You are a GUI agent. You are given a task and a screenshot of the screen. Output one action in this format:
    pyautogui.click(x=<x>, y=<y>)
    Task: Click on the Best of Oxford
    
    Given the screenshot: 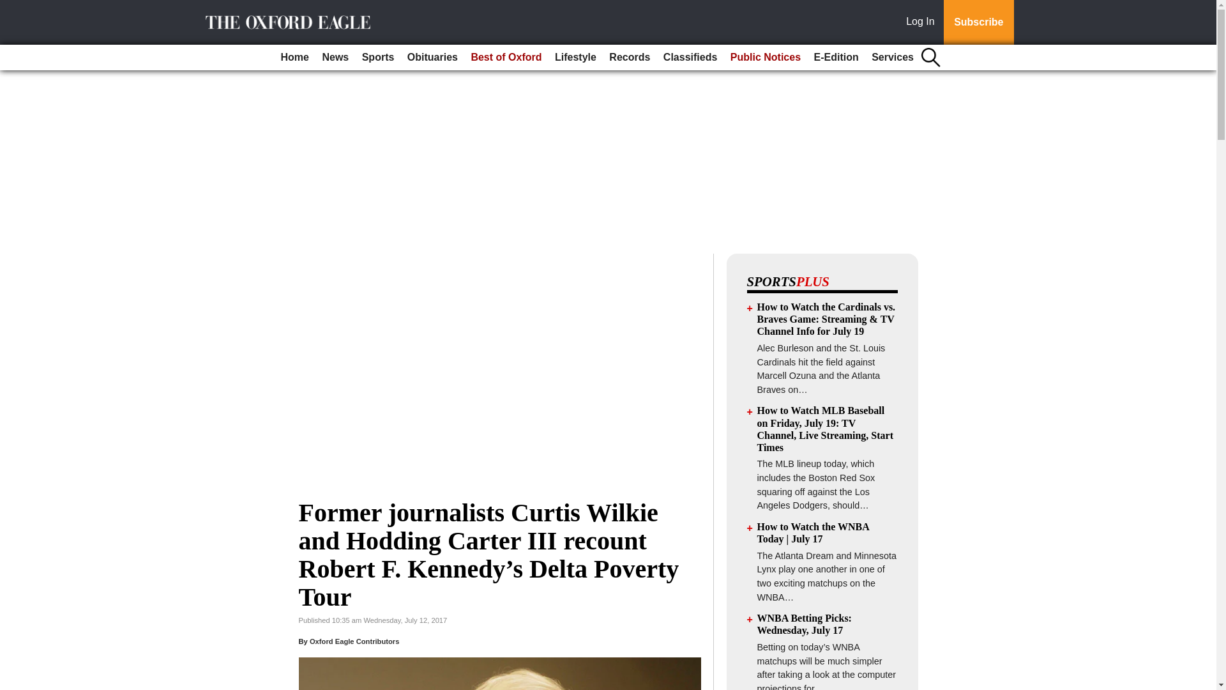 What is the action you would take?
    pyautogui.click(x=506, y=57)
    